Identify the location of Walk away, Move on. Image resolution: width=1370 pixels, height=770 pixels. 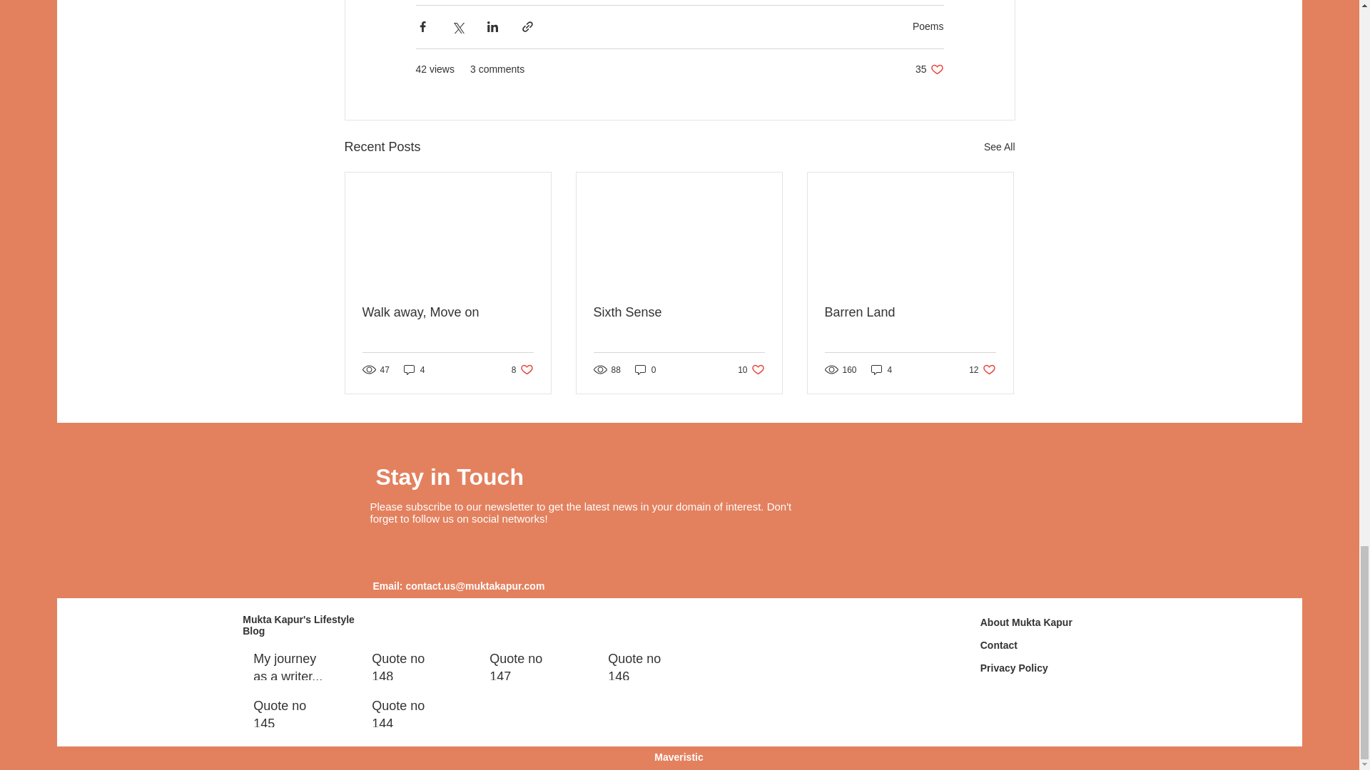
(448, 312).